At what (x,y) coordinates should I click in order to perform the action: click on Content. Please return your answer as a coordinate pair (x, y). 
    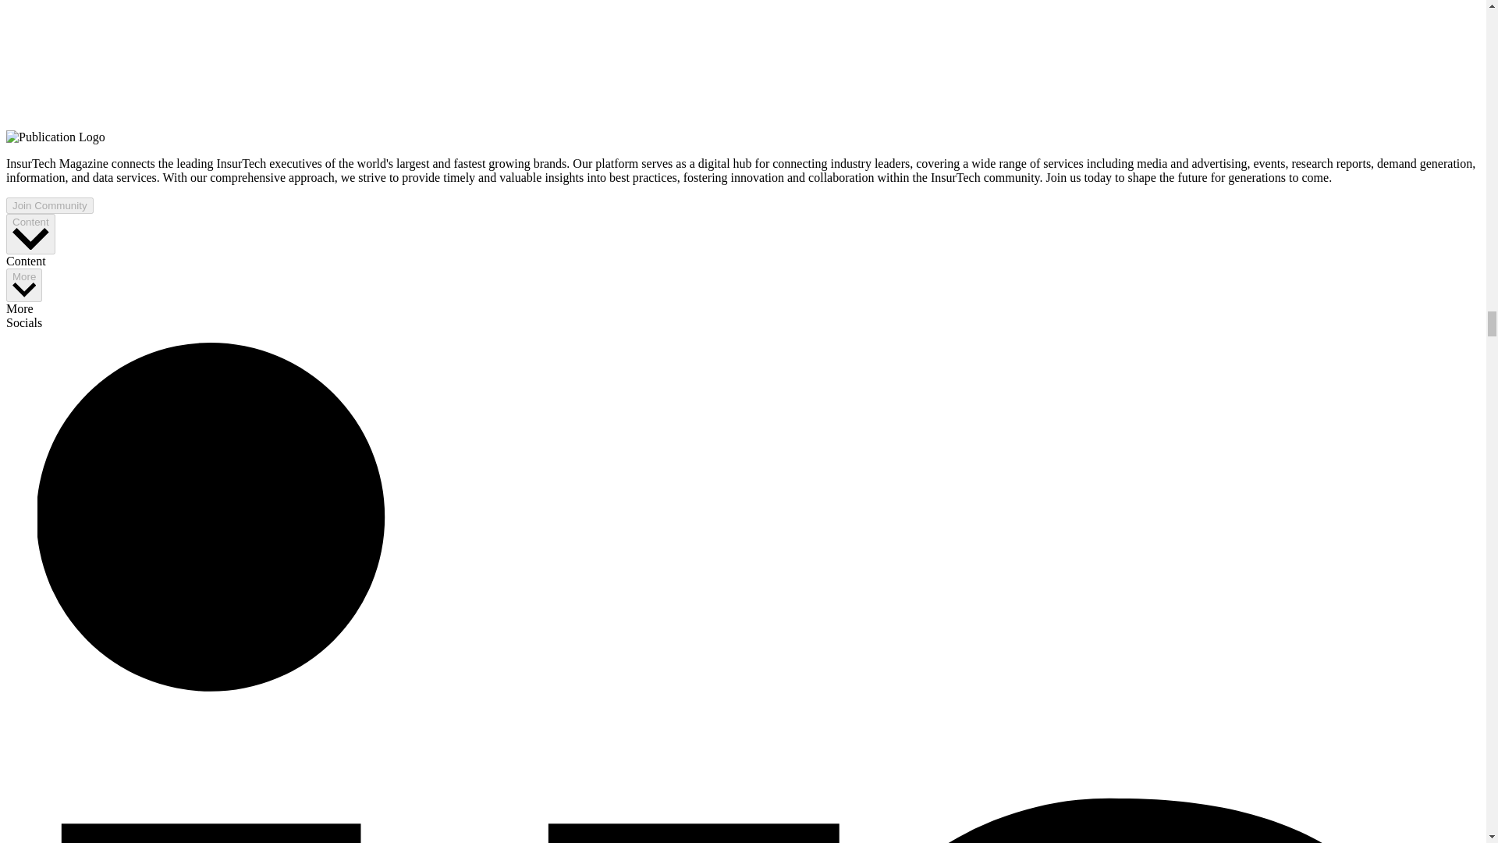
    Looking at the image, I should click on (30, 234).